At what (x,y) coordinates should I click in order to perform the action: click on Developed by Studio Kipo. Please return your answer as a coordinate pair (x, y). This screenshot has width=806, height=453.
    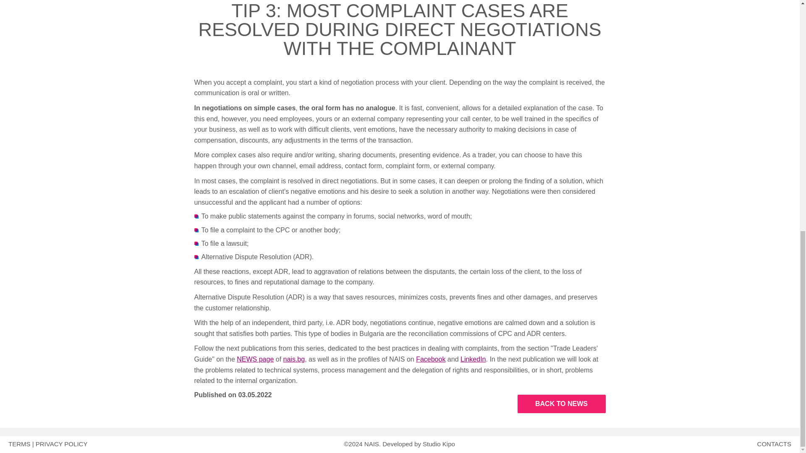
    Looking at the image, I should click on (419, 444).